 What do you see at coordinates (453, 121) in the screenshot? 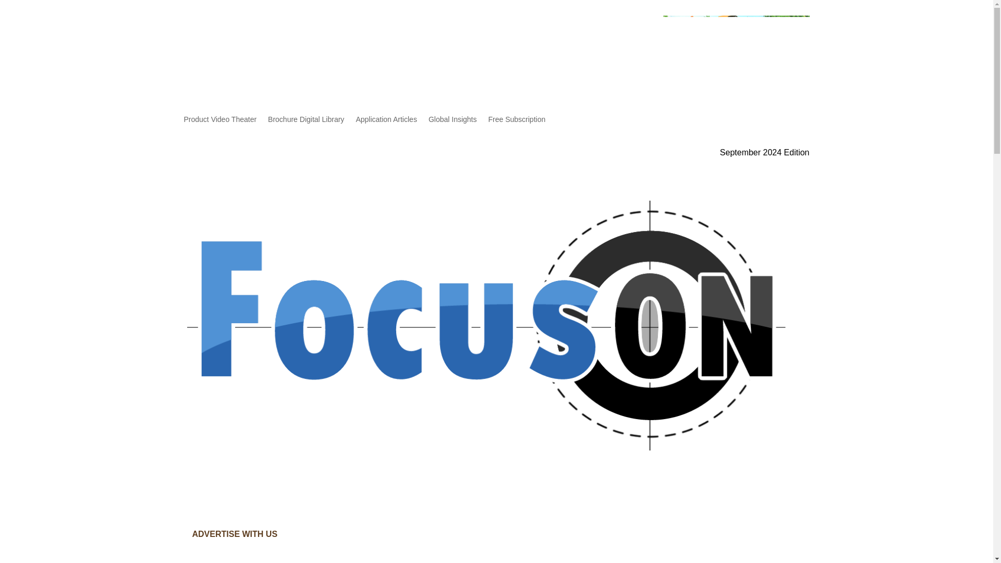
I see `Global Insights` at bounding box center [453, 121].